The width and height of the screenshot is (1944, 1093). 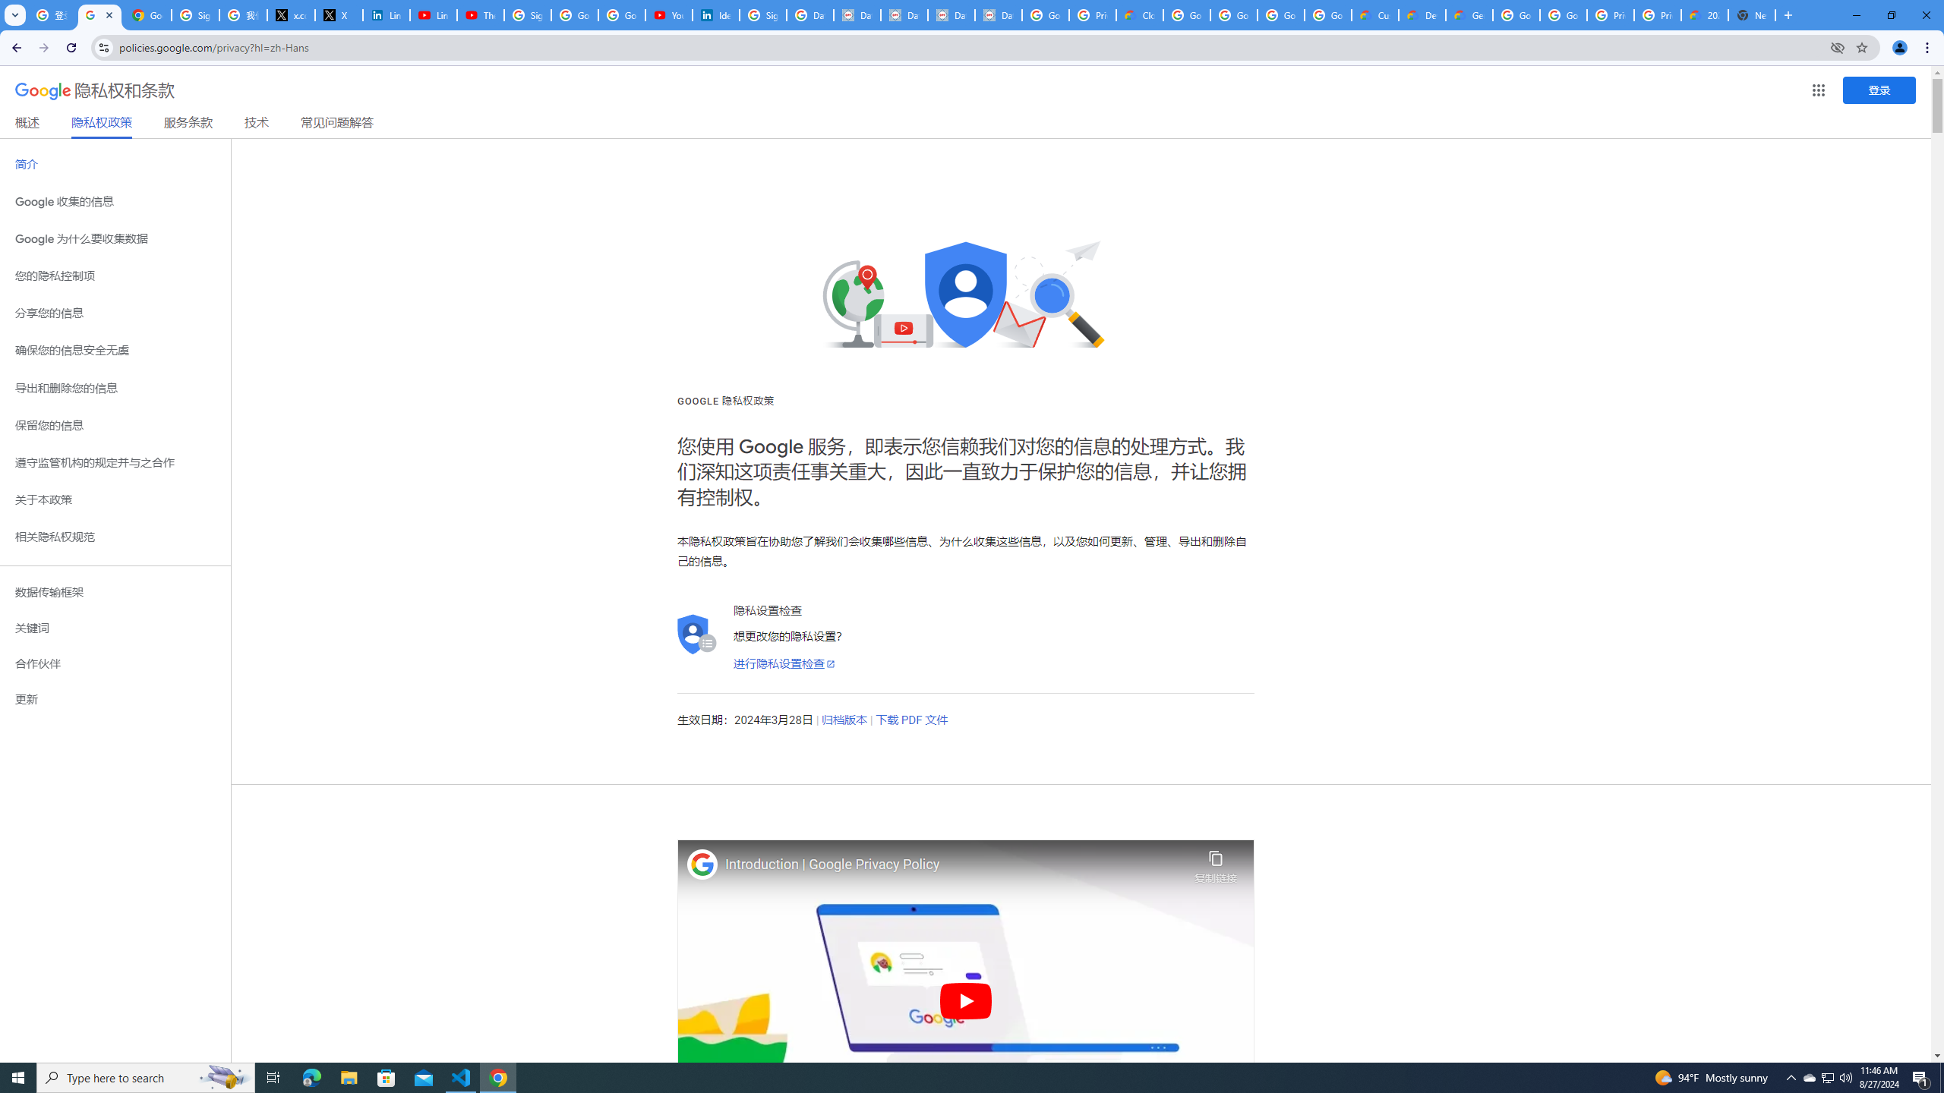 I want to click on Data Privacy Framework, so click(x=857, y=15).